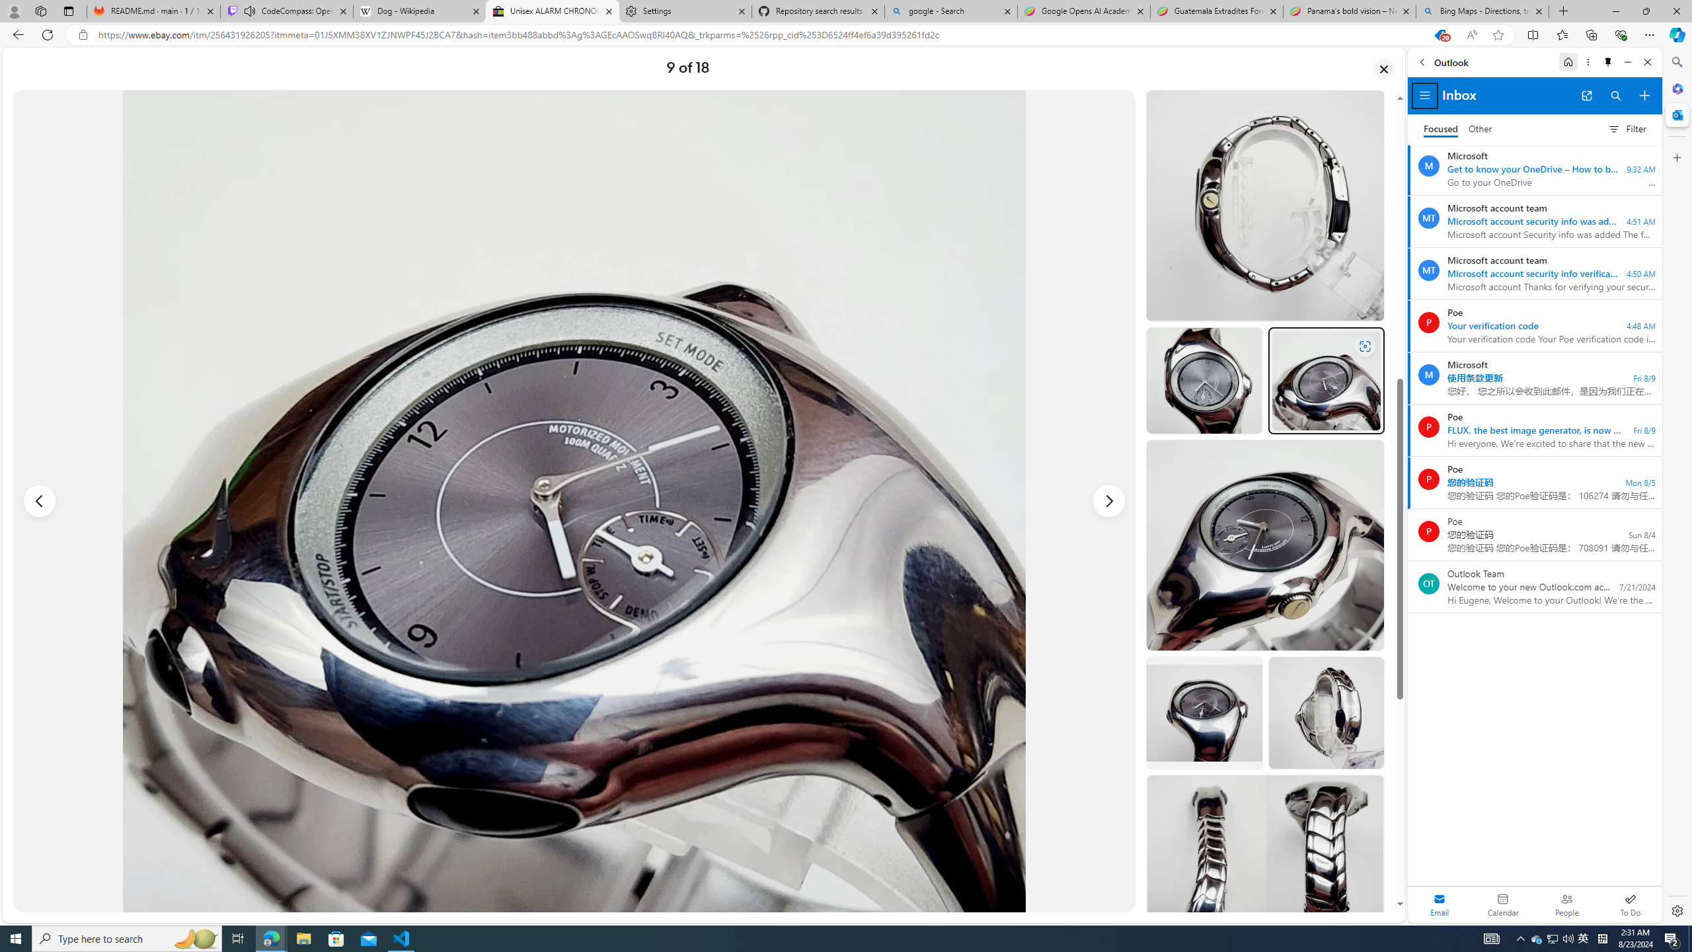 This screenshot has height=952, width=1692. I want to click on Google Opens AI Academy for Startups - Nearshore Americas, so click(1083, 11).